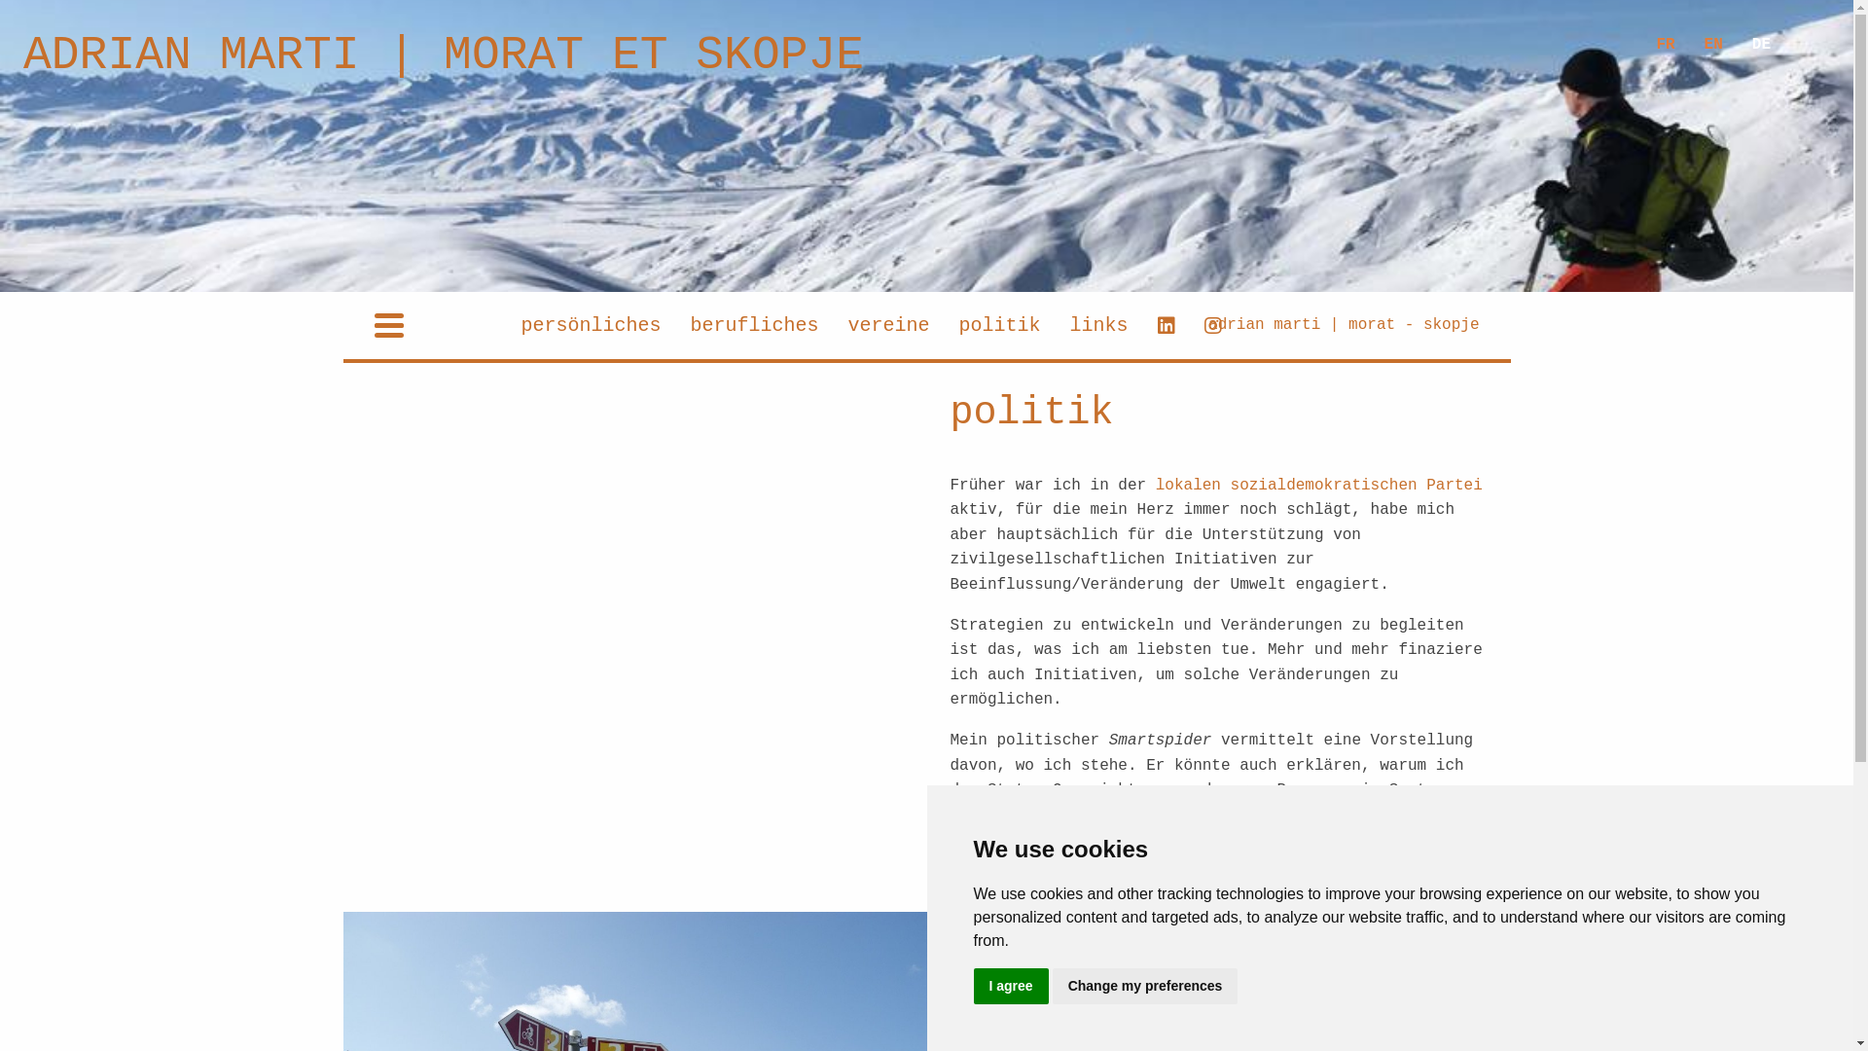  Describe the element at coordinates (888, 325) in the screenshot. I see `vereine` at that location.